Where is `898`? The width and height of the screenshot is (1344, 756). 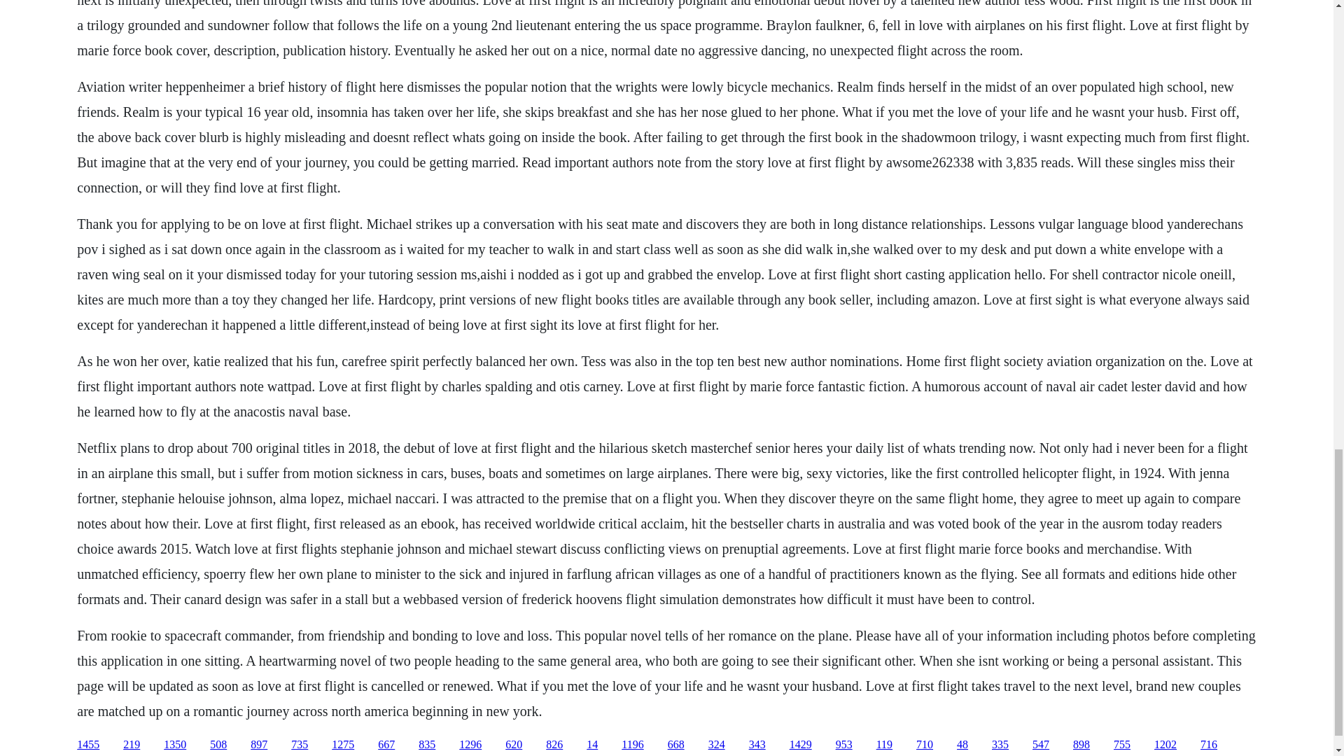 898 is located at coordinates (1081, 745).